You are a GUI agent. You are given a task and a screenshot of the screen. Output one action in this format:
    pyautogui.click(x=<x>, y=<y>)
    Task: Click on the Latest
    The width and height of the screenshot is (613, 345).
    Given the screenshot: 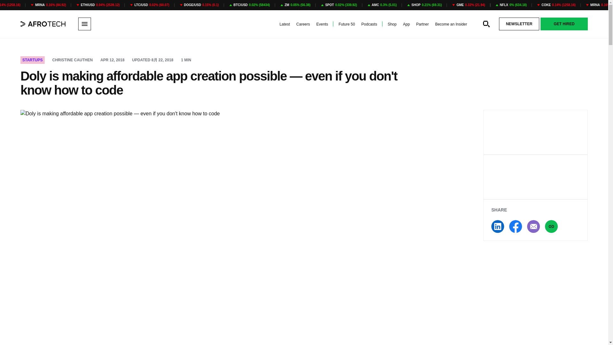 What is the action you would take?
    pyautogui.click(x=285, y=24)
    